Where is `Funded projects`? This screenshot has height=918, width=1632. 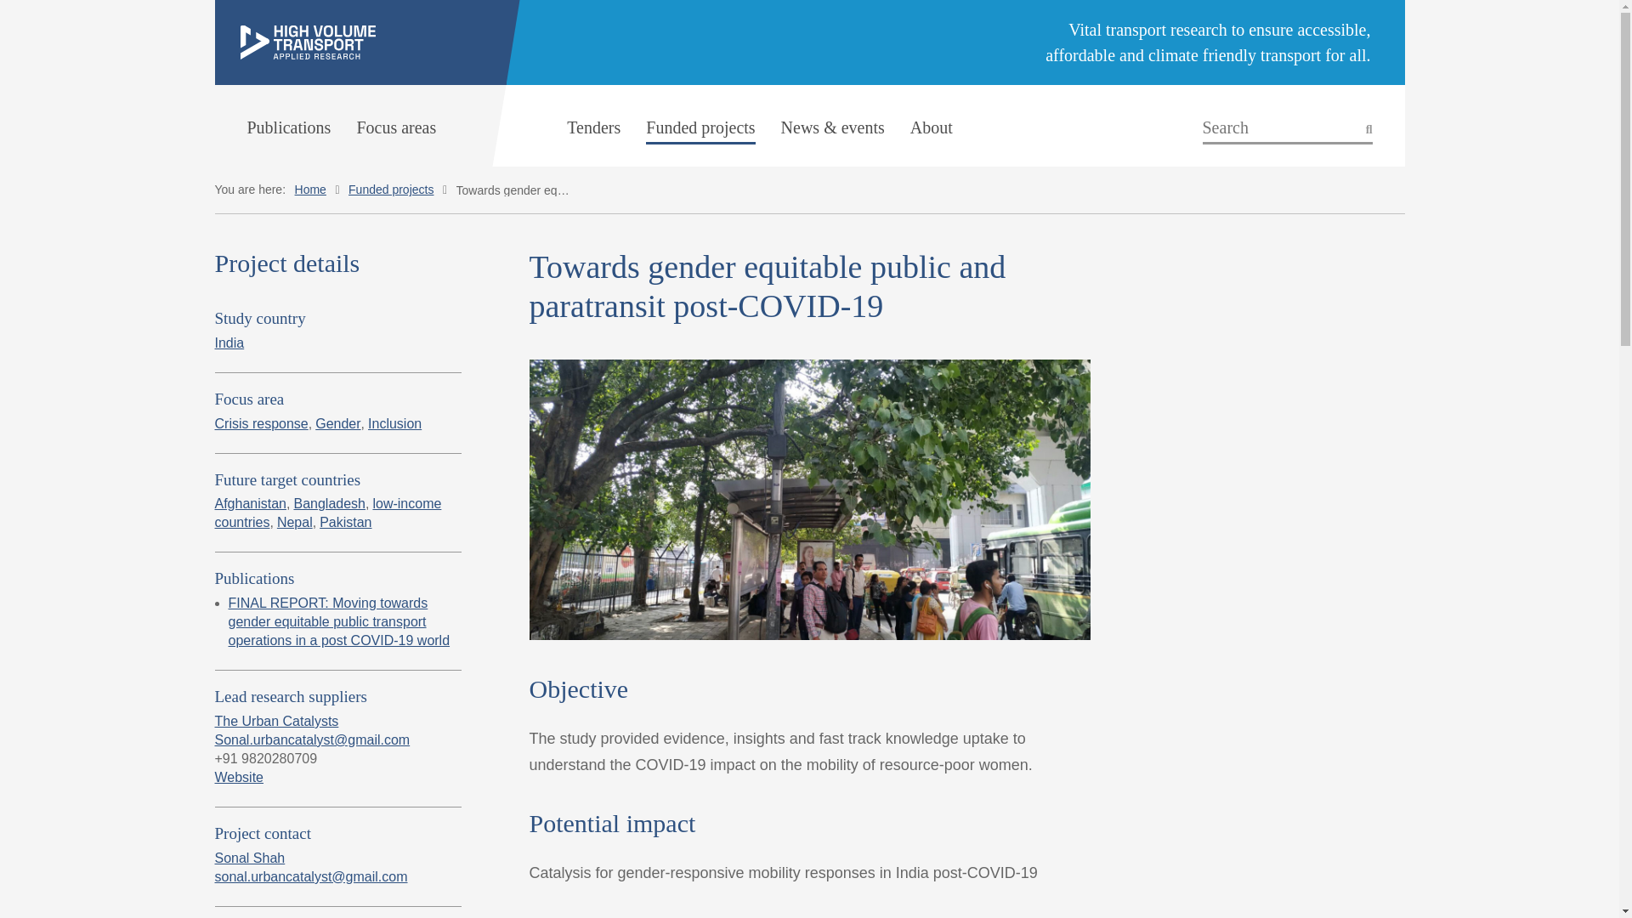 Funded projects is located at coordinates (700, 127).